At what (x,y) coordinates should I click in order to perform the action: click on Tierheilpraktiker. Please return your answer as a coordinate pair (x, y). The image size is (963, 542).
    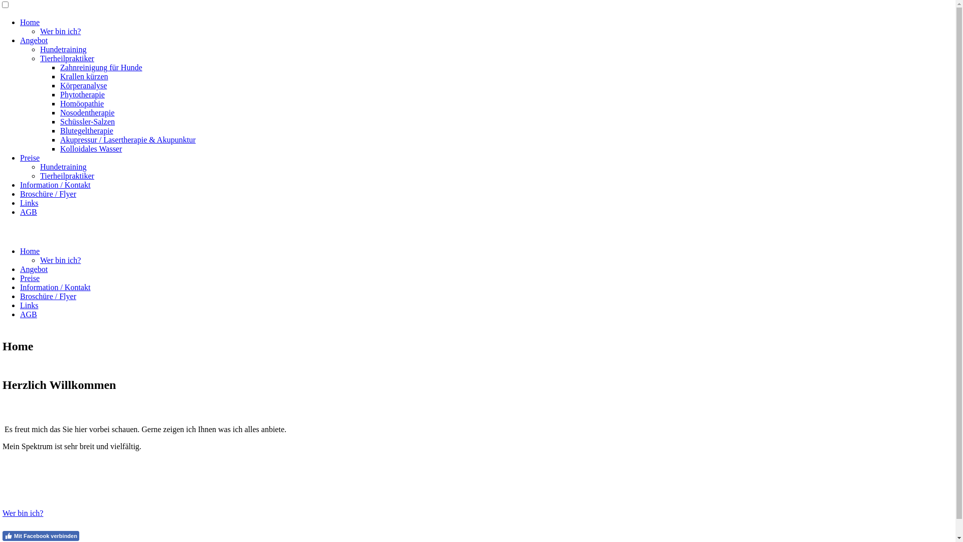
    Looking at the image, I should click on (67, 176).